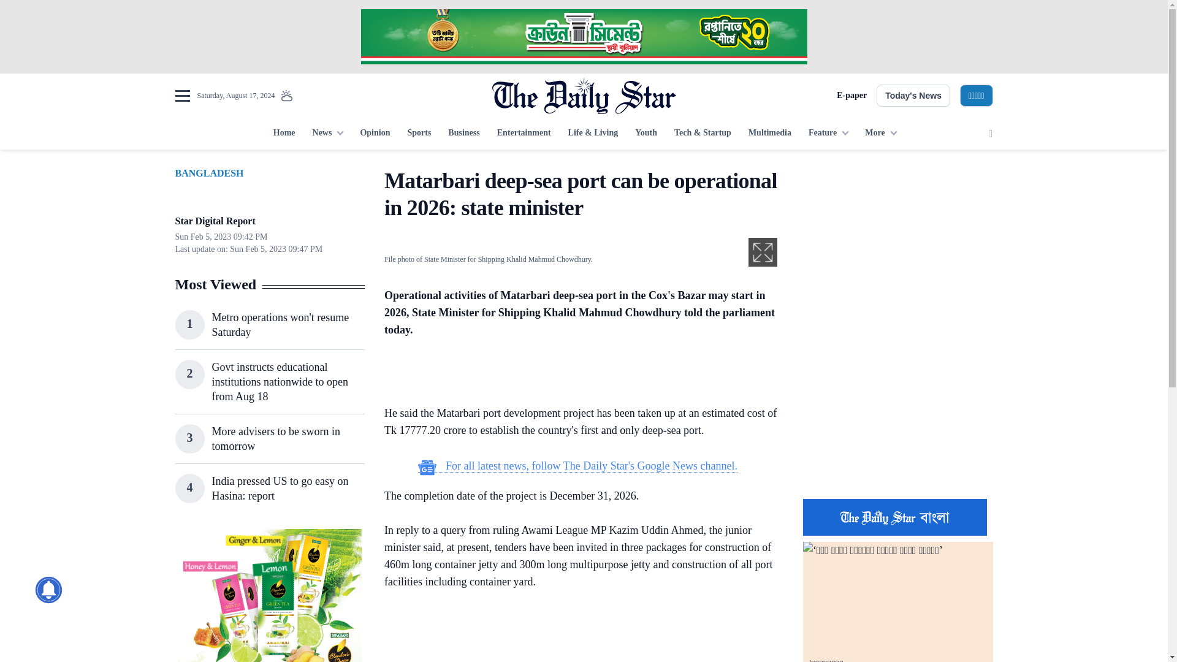 The width and height of the screenshot is (1177, 662). What do you see at coordinates (828, 134) in the screenshot?
I see `Feature` at bounding box center [828, 134].